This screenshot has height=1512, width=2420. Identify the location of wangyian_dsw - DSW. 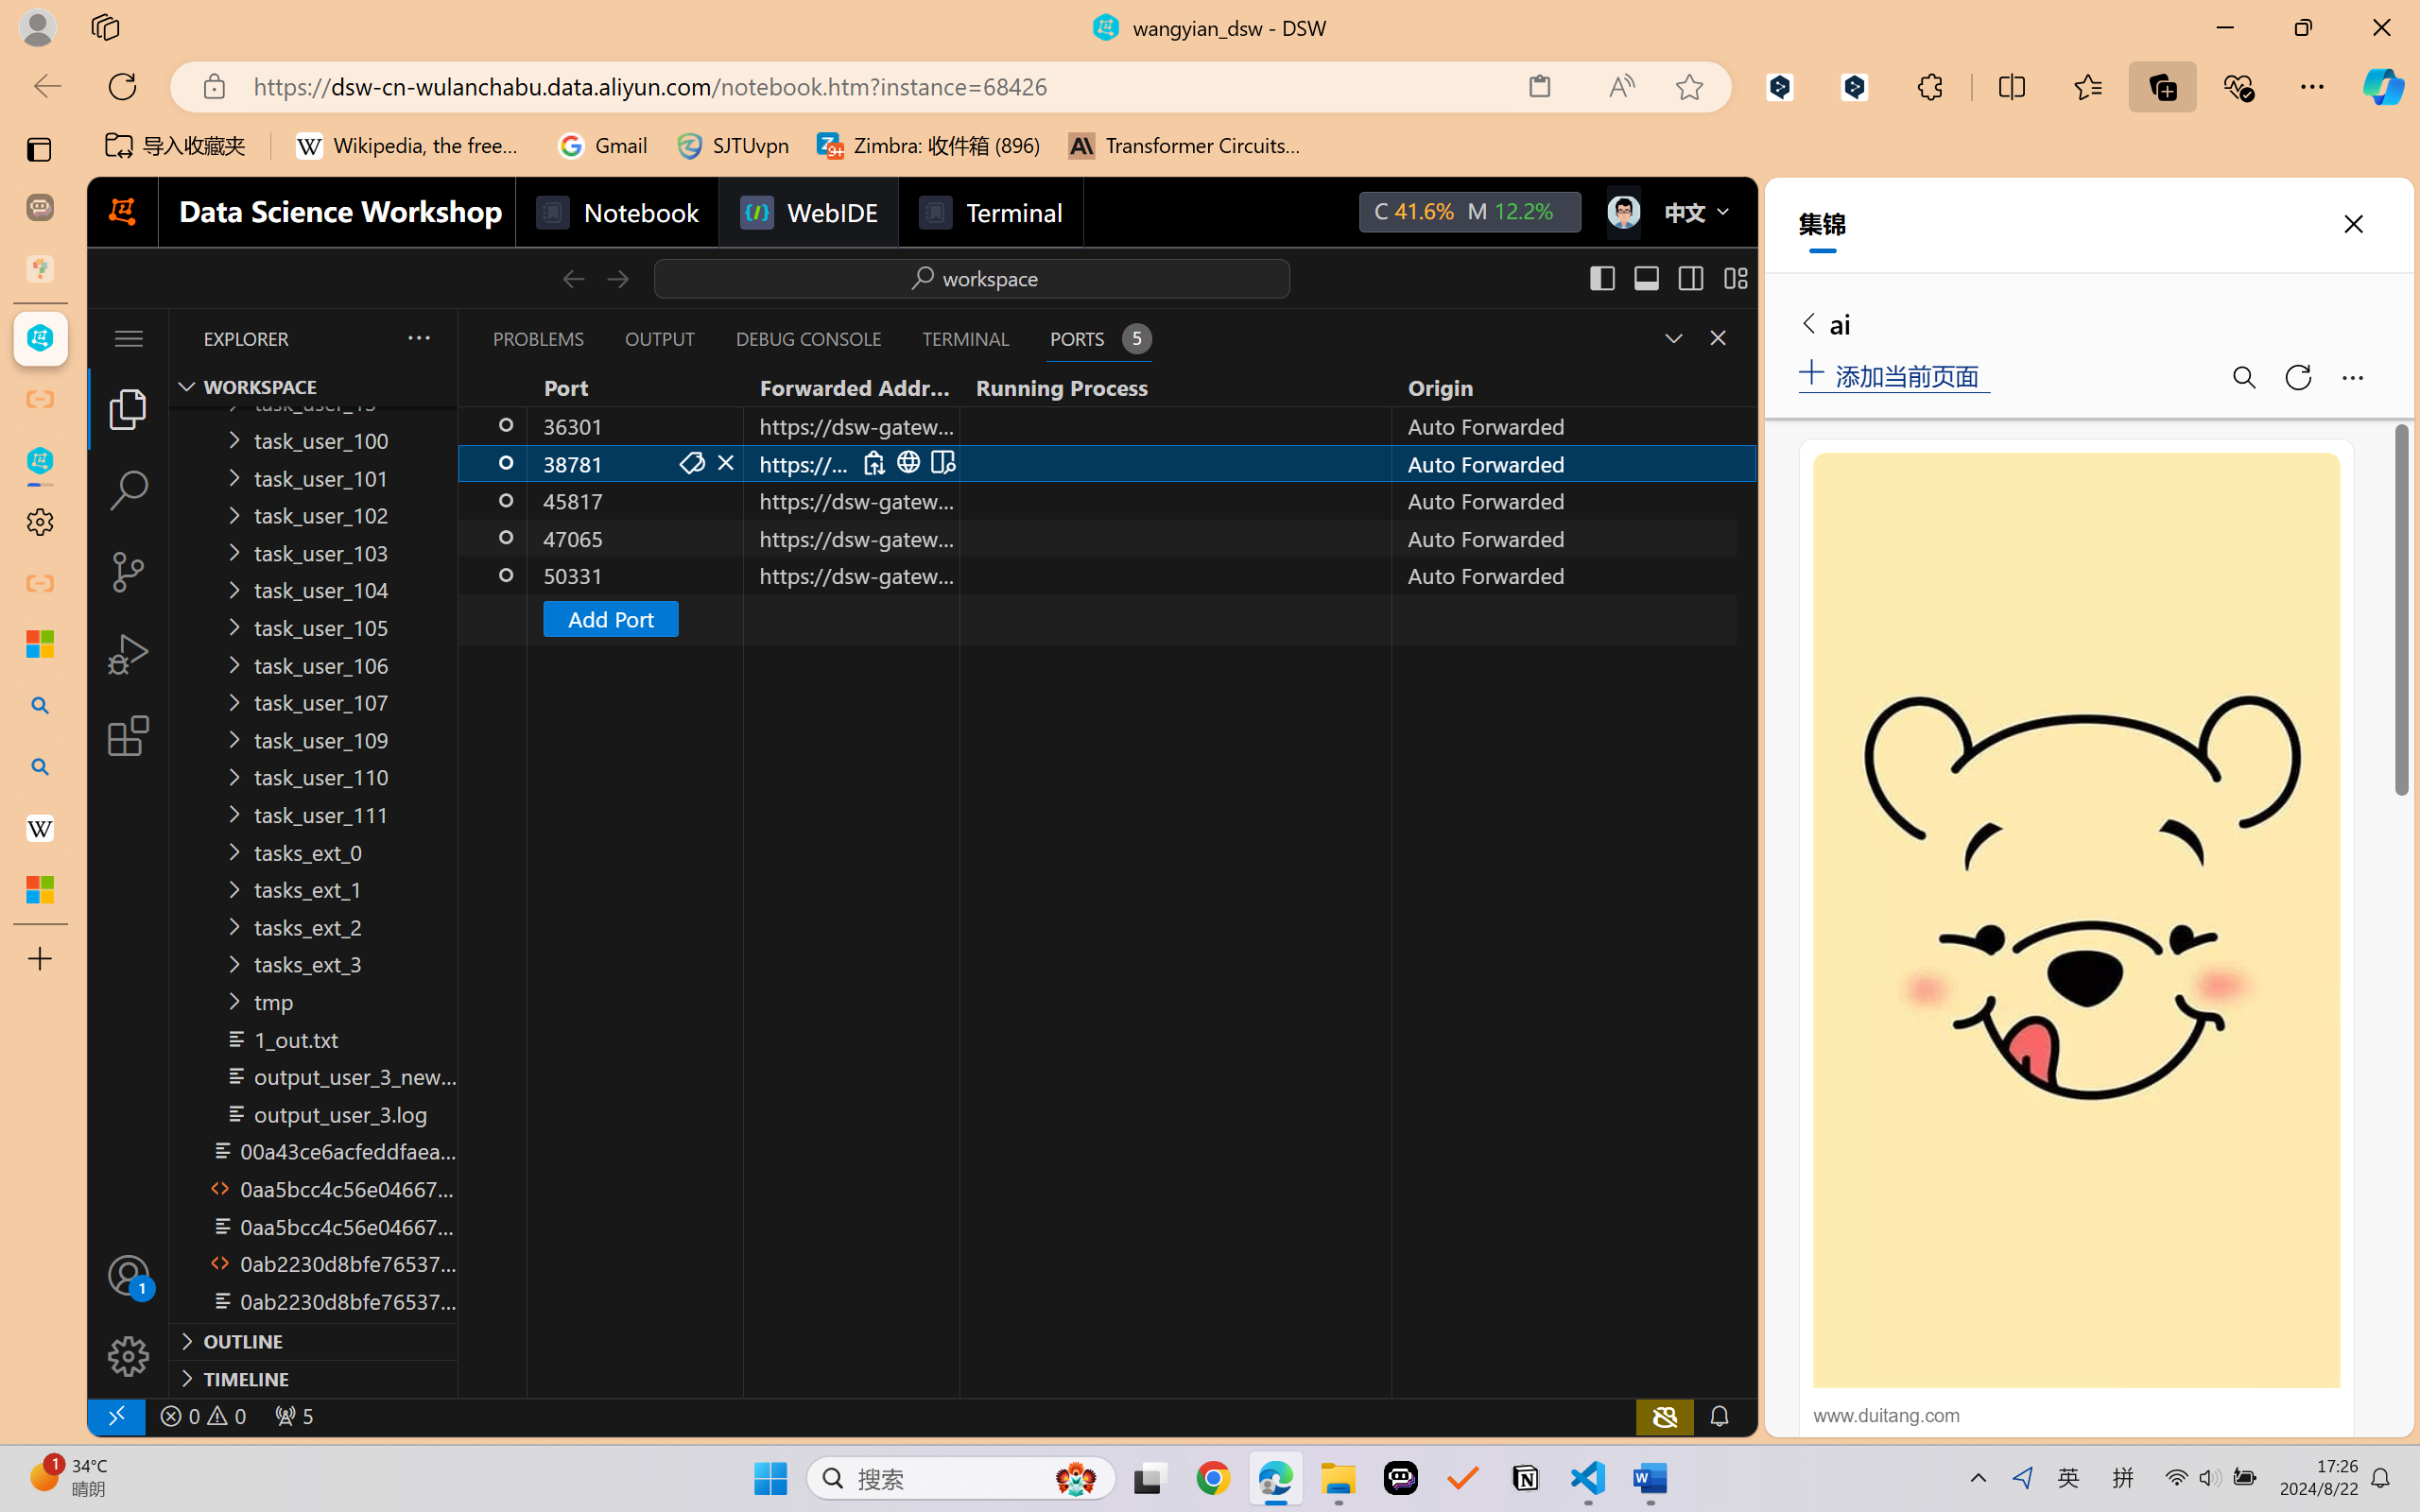
(40, 338).